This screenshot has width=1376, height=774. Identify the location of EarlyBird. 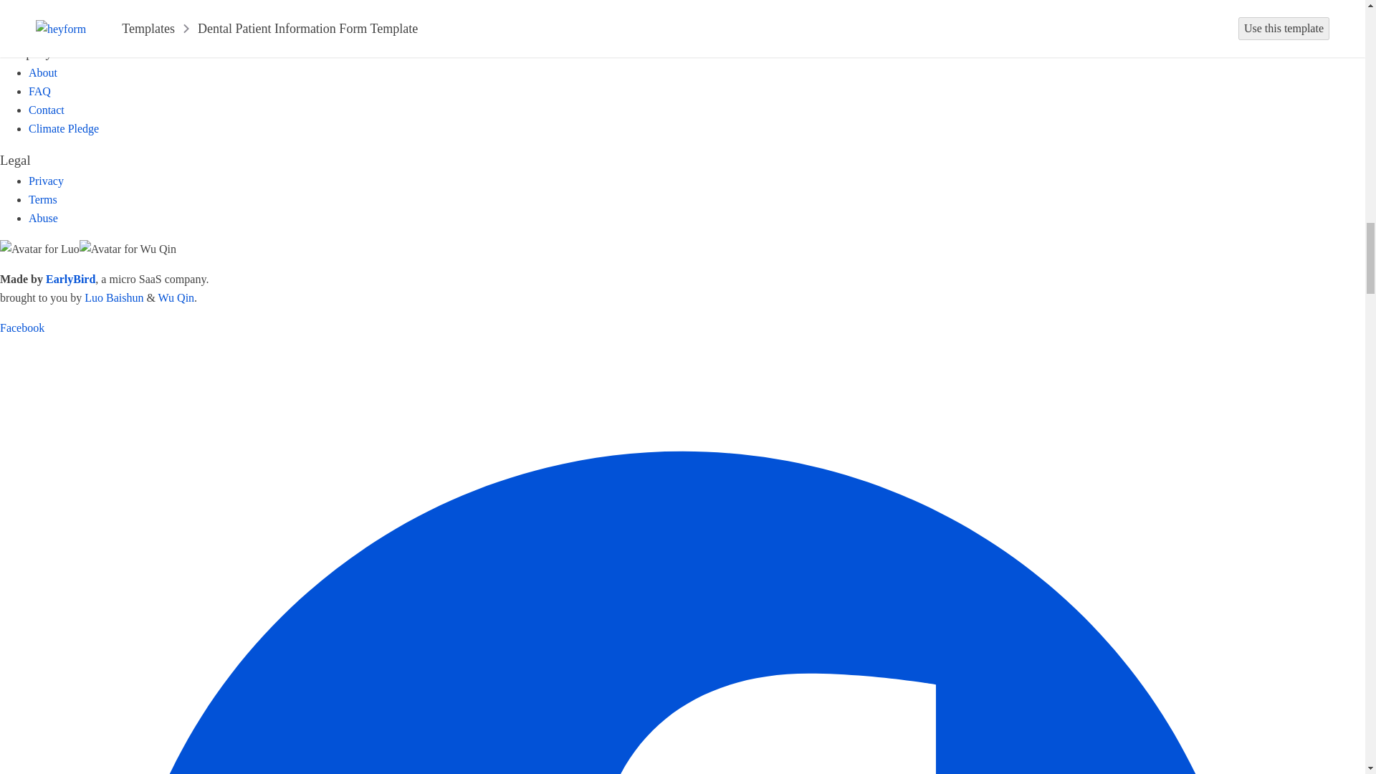
(70, 279).